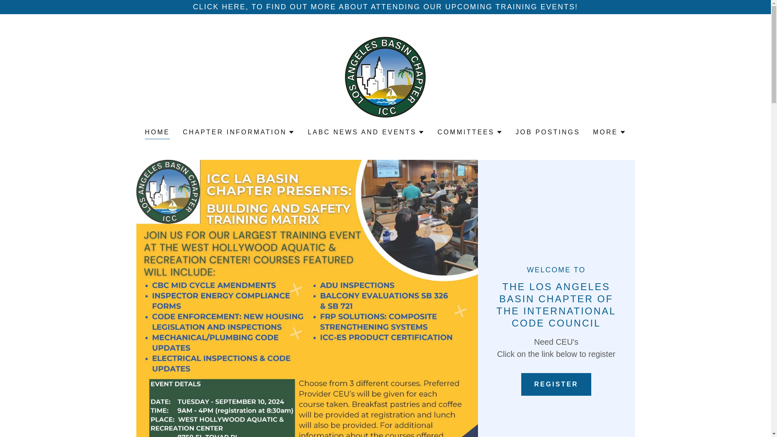 This screenshot has height=437, width=777. Describe the element at coordinates (470, 132) in the screenshot. I see `COMMITTEES` at that location.